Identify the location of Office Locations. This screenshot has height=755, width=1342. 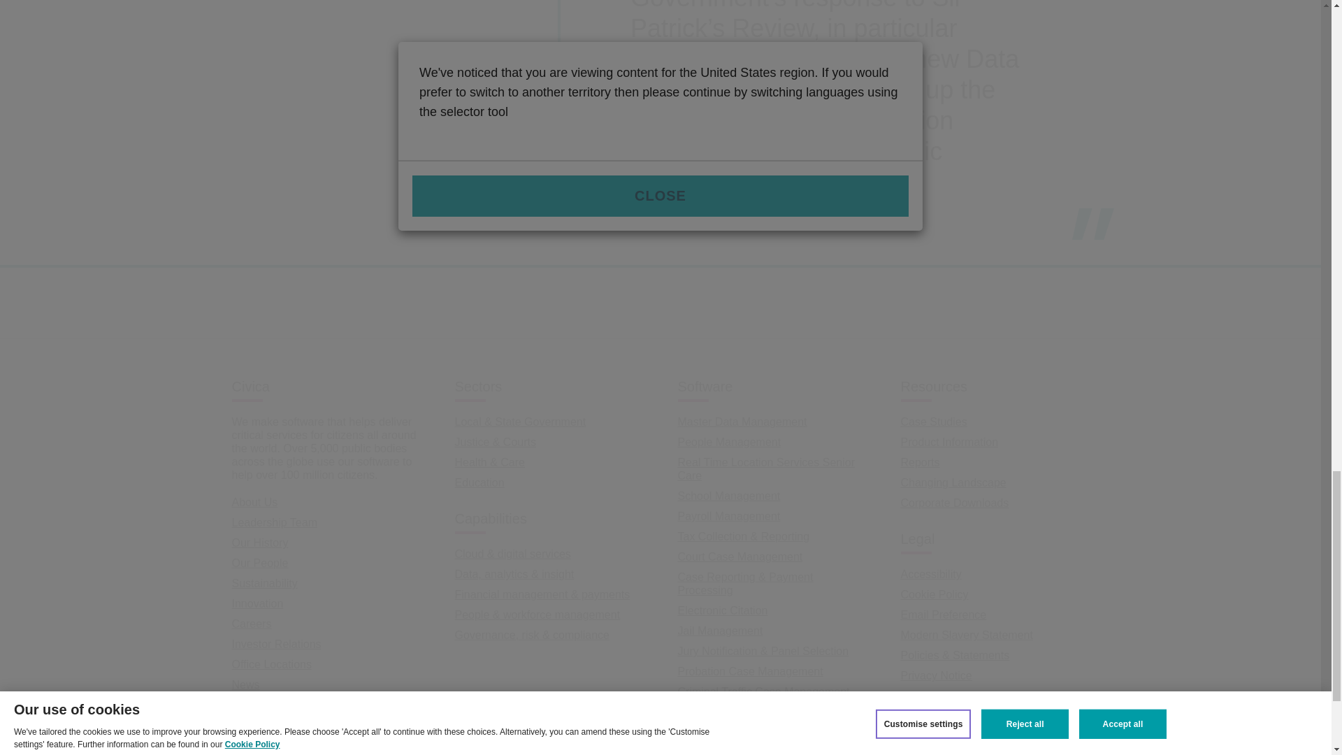
(271, 664).